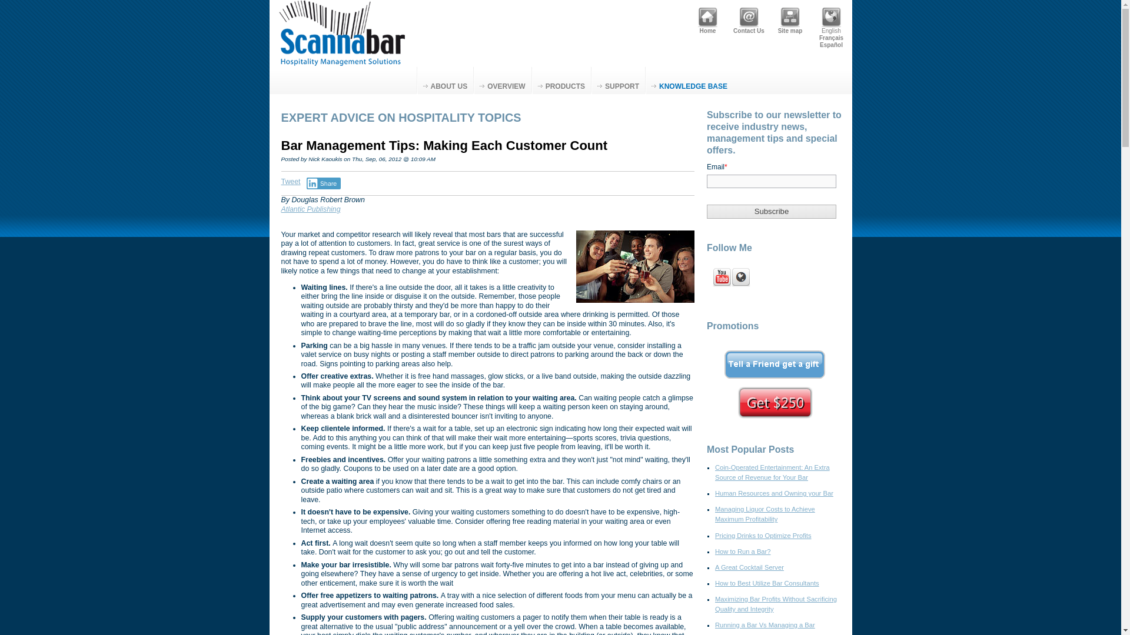 This screenshot has width=1130, height=635. What do you see at coordinates (790, 18) in the screenshot?
I see `Site map` at bounding box center [790, 18].